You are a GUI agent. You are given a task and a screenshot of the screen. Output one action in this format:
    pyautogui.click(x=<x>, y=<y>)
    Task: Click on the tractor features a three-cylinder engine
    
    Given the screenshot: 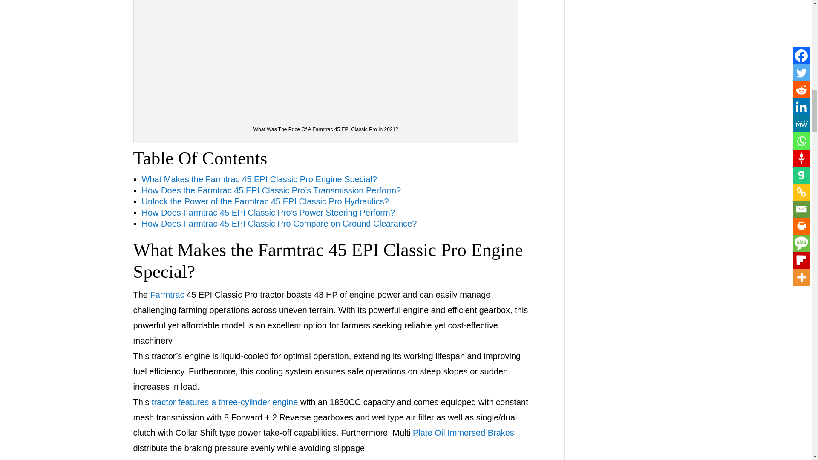 What is the action you would take?
    pyautogui.click(x=225, y=402)
    